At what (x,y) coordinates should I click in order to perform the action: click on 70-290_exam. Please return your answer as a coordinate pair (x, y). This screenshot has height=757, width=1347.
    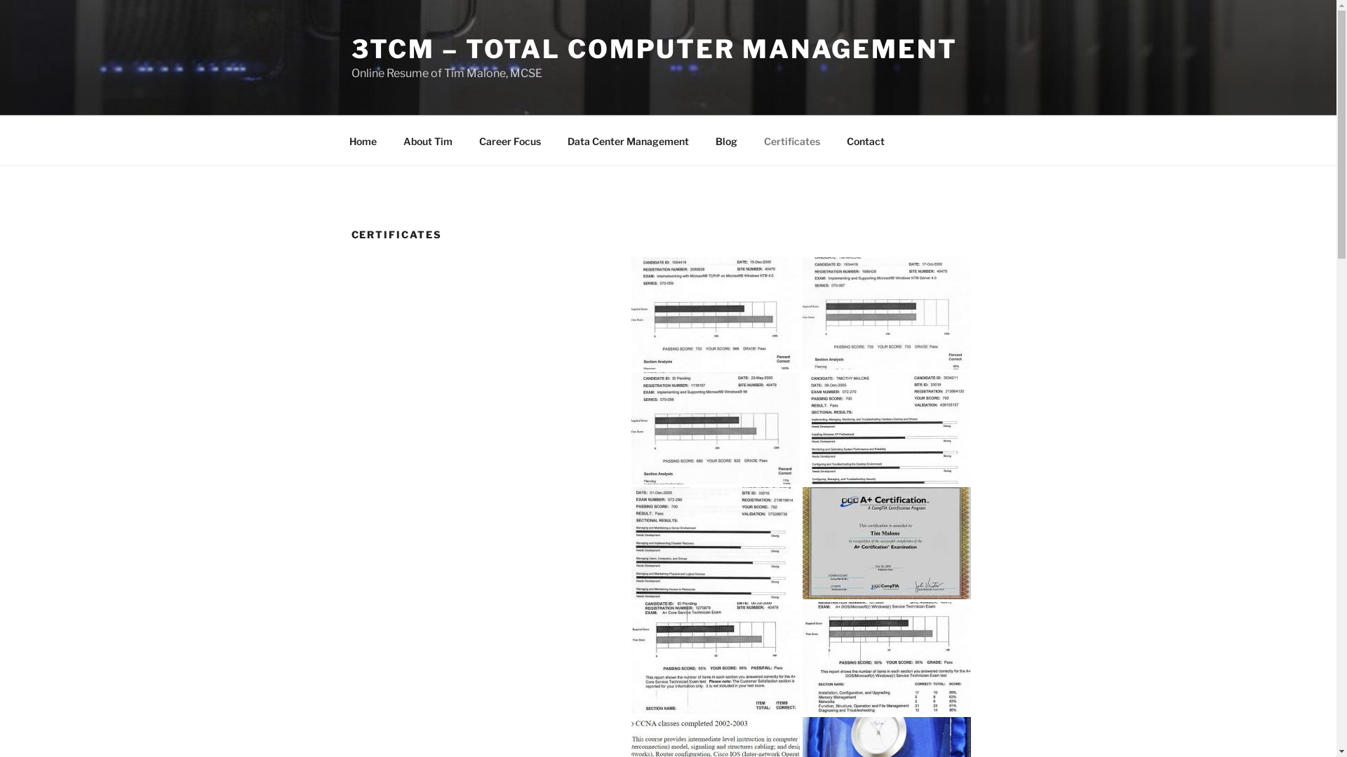
    Looking at the image, I should click on (716, 543).